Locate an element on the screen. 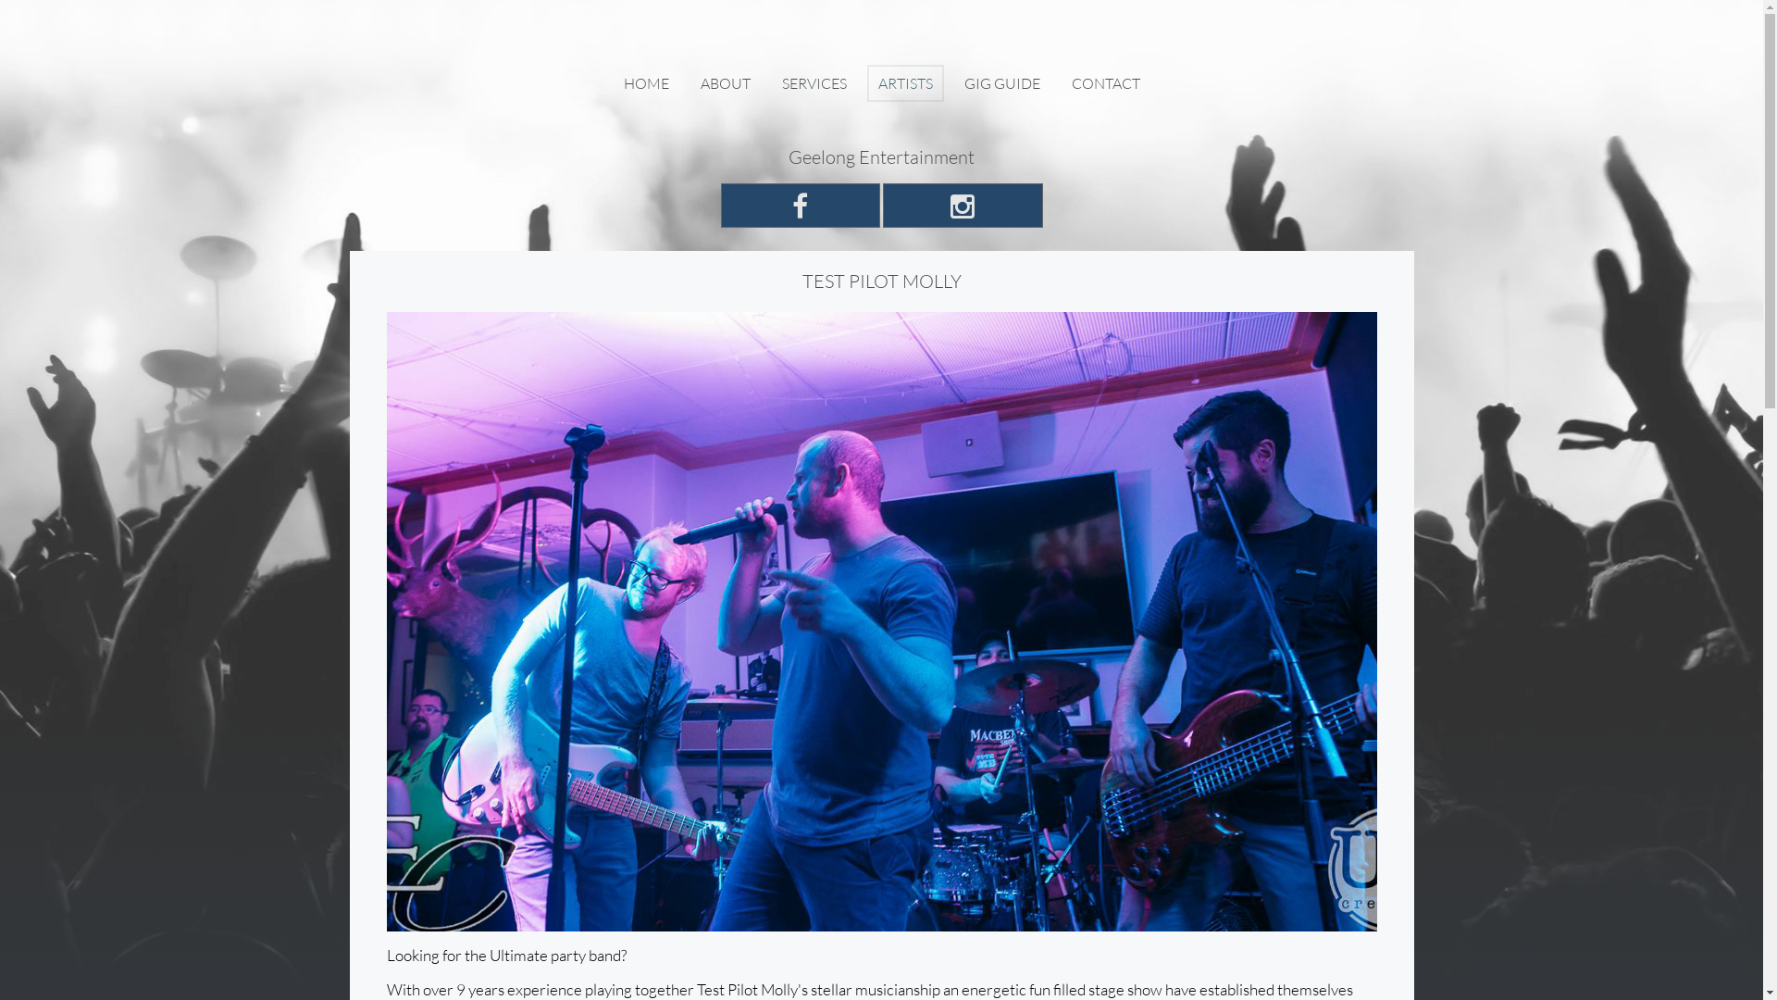 This screenshot has height=1000, width=1777. ARTISTS is located at coordinates (905, 83).